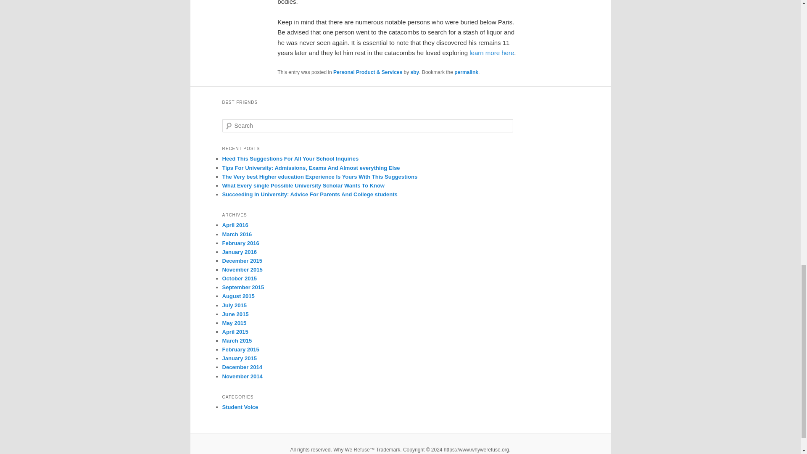  What do you see at coordinates (466, 72) in the screenshot?
I see `Permalink to The Path To Finding Better` at bounding box center [466, 72].